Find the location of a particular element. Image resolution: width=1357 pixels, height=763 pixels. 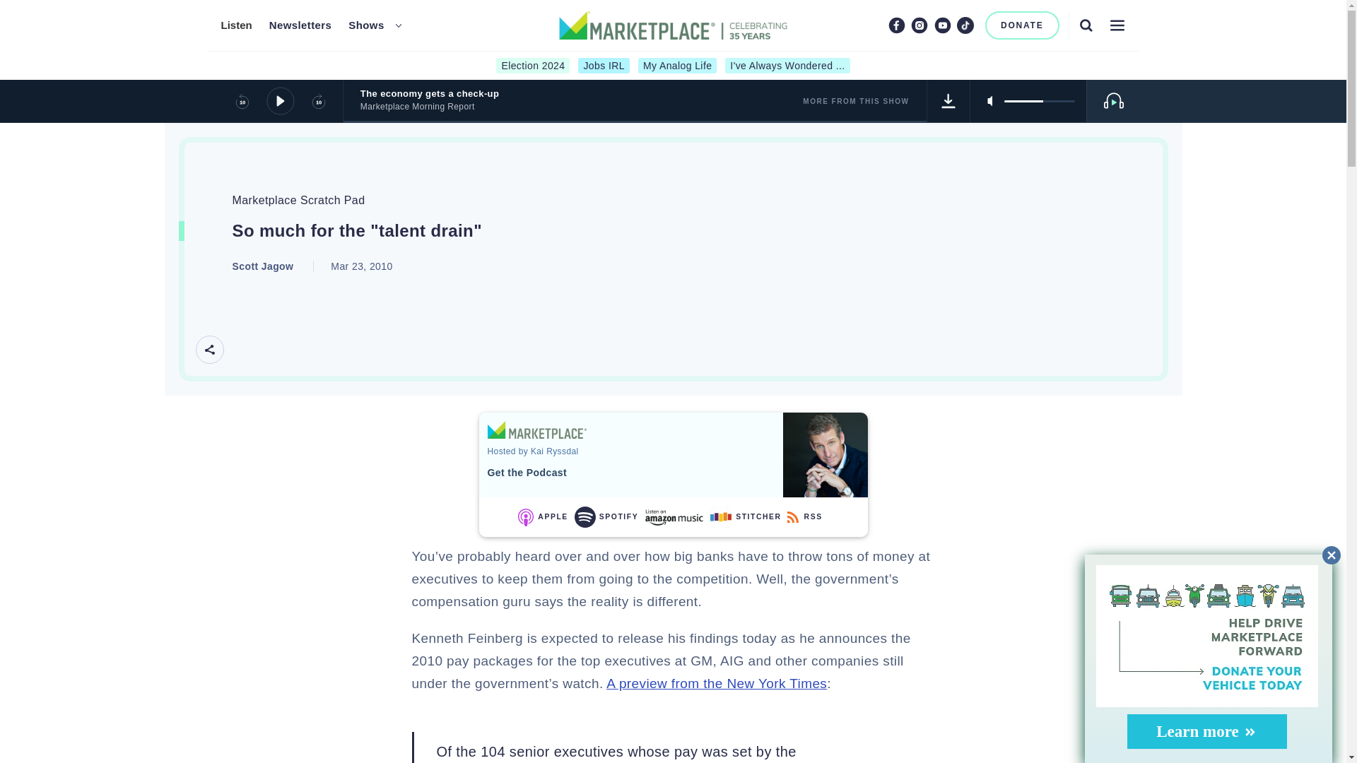

5 is located at coordinates (1039, 100).